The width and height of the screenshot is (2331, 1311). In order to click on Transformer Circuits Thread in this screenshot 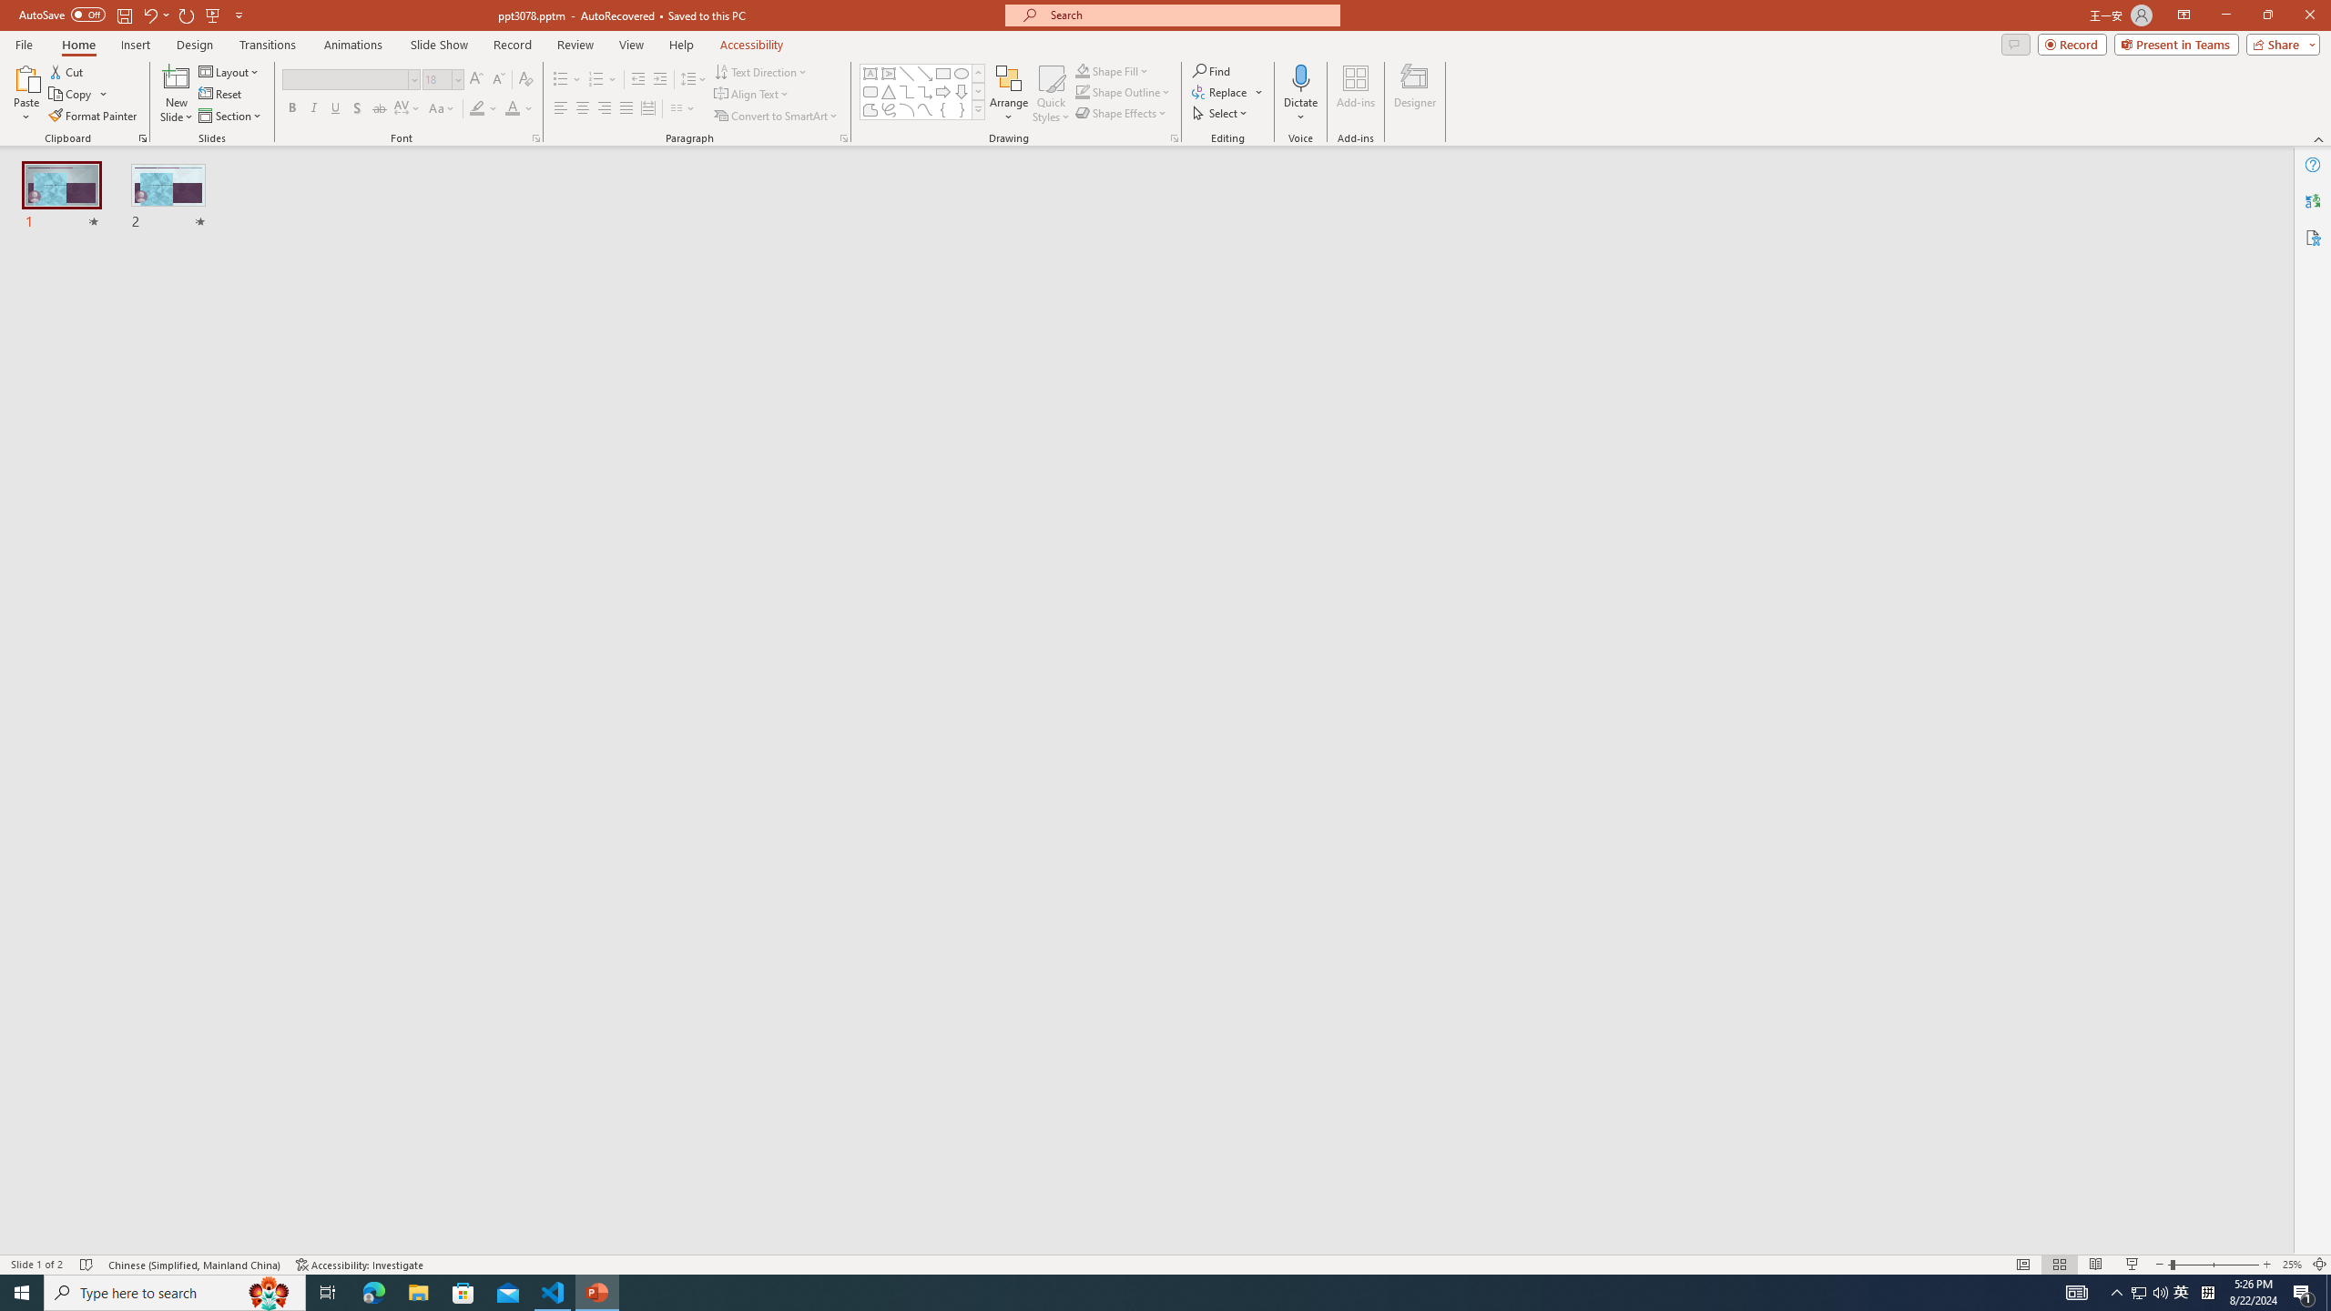, I will do `click(1142, 126)`.